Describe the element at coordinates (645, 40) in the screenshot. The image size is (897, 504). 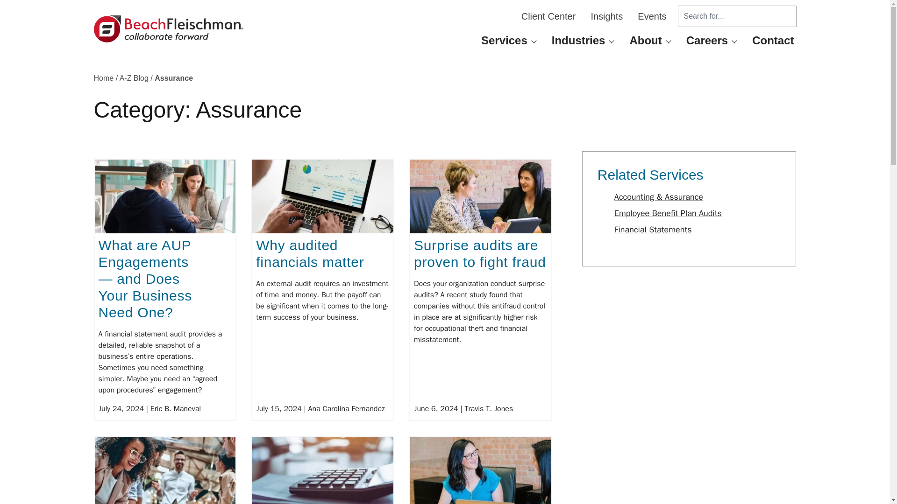
I see `About` at that location.